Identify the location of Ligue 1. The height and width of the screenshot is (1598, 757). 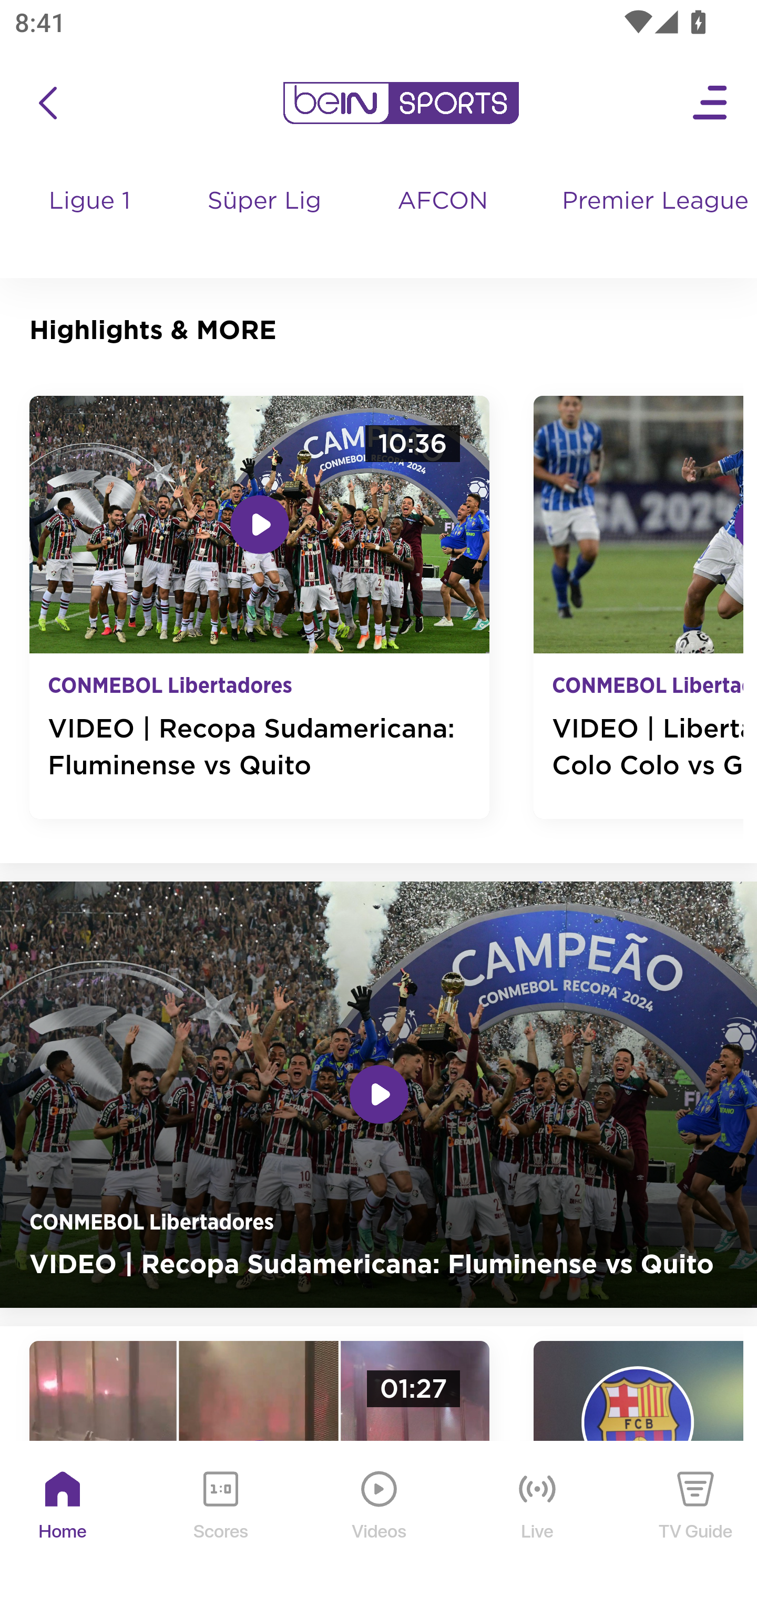
(91, 221).